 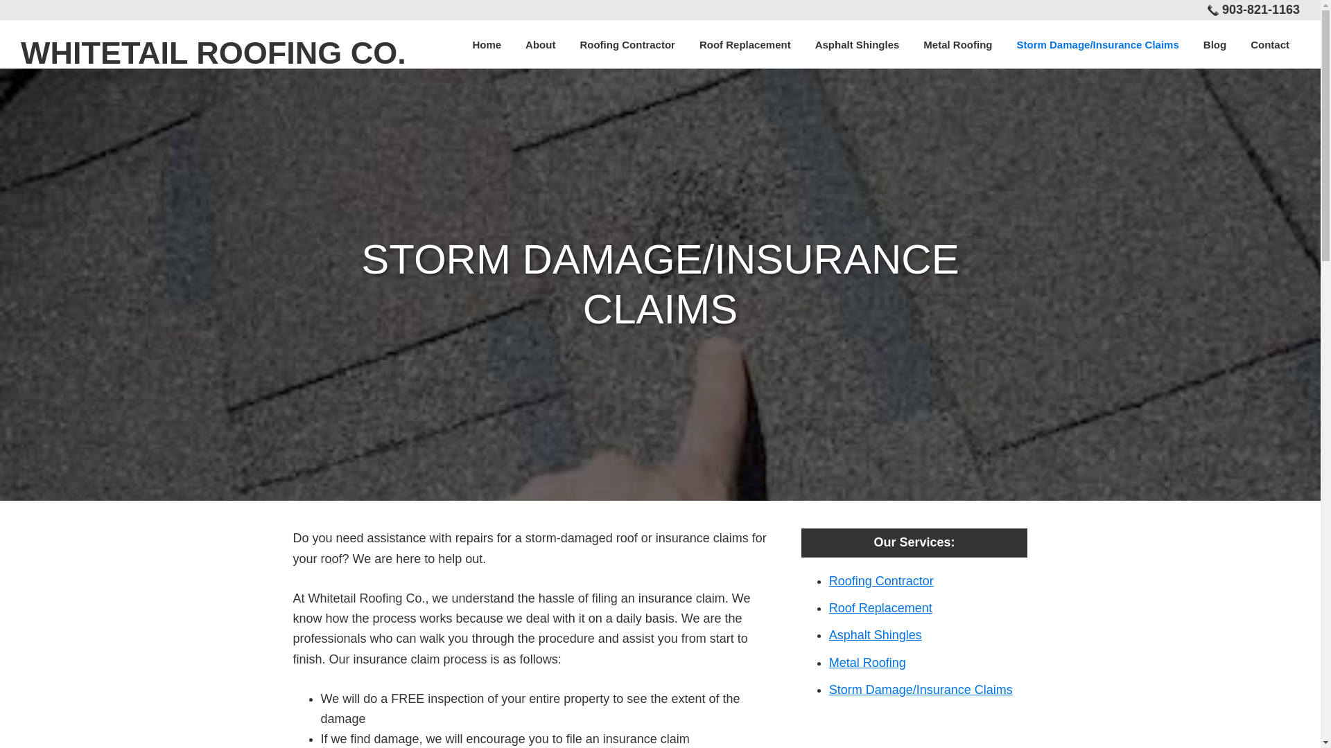 I want to click on Metal Roofing, so click(x=868, y=662).